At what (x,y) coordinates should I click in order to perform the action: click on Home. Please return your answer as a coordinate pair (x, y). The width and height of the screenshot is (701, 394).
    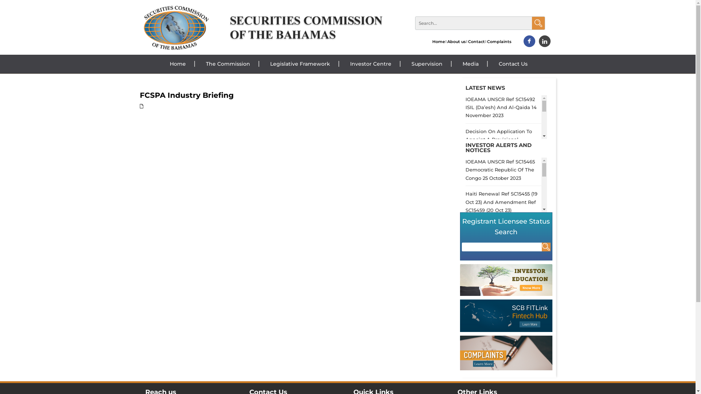
    Looking at the image, I should click on (178, 64).